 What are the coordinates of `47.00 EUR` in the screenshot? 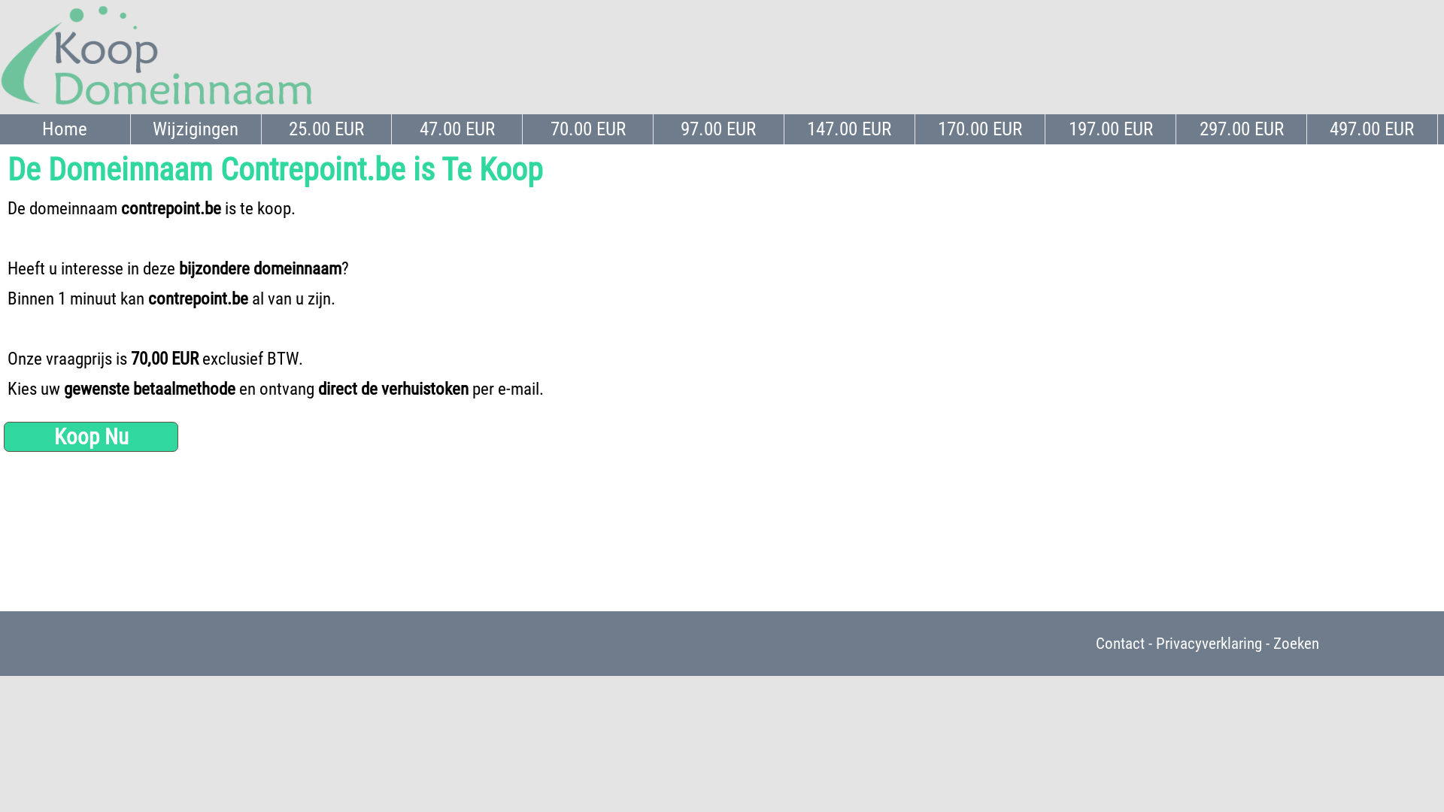 It's located at (457, 129).